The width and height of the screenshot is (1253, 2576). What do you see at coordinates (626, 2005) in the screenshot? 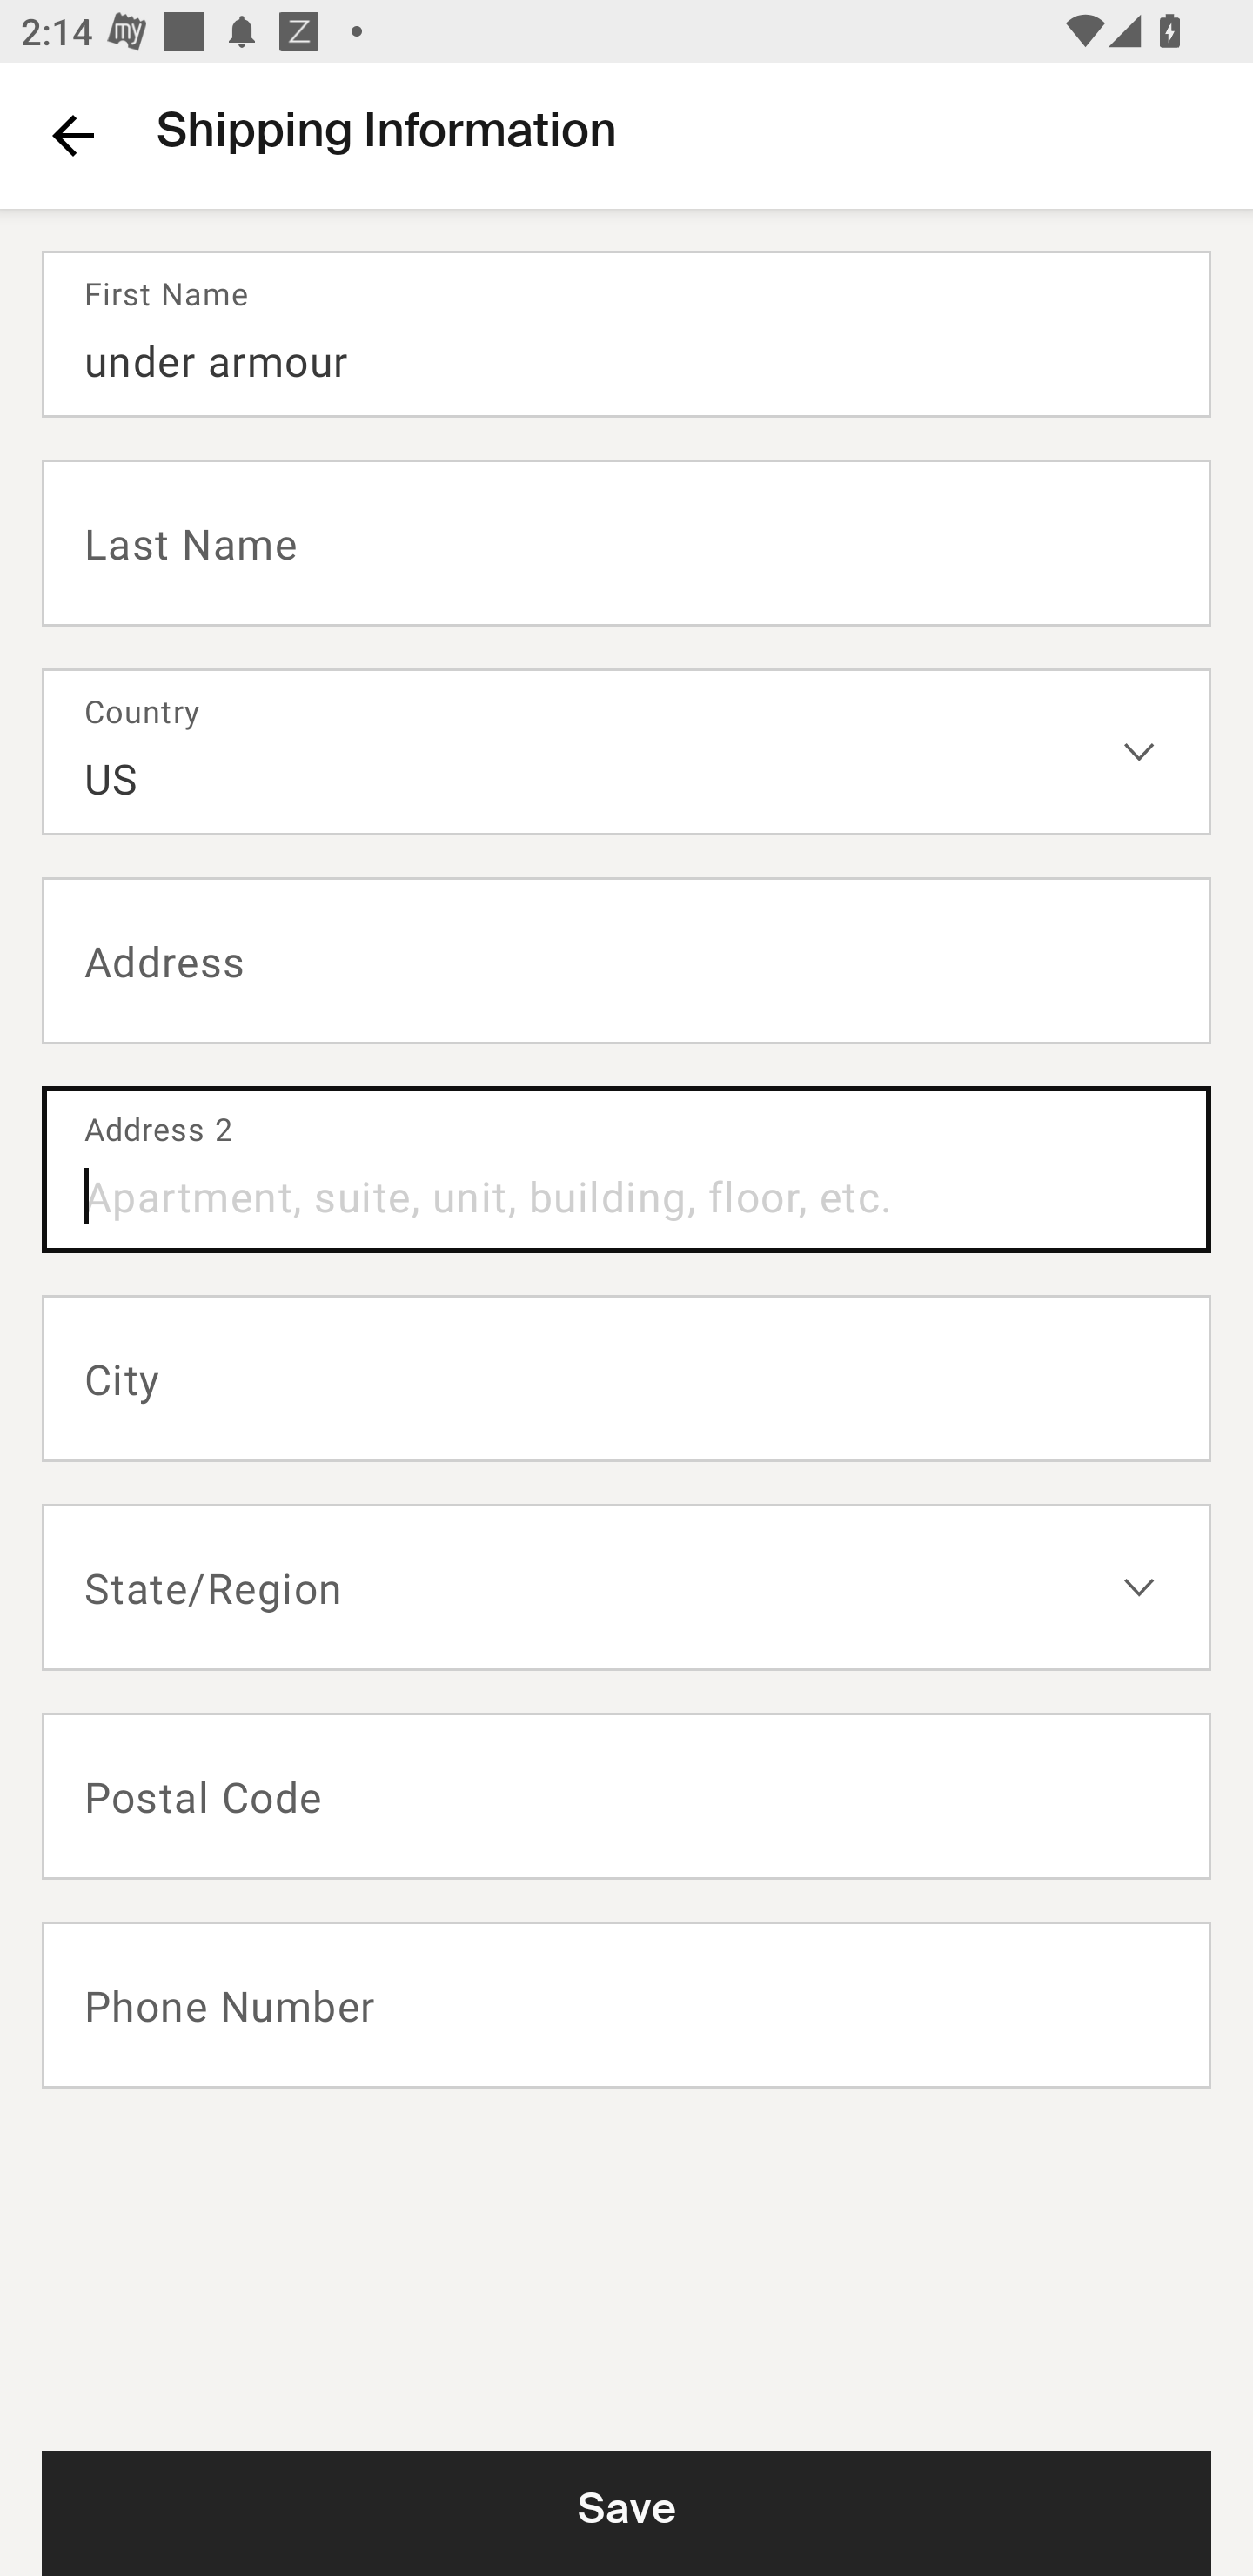
I see `Phone Number` at bounding box center [626, 2005].